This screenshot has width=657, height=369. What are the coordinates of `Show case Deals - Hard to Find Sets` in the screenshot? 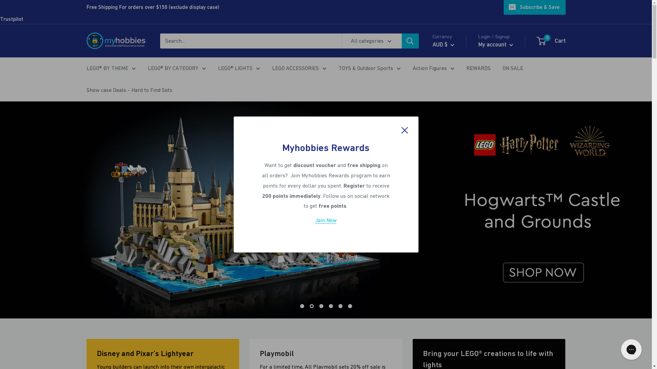 It's located at (129, 90).